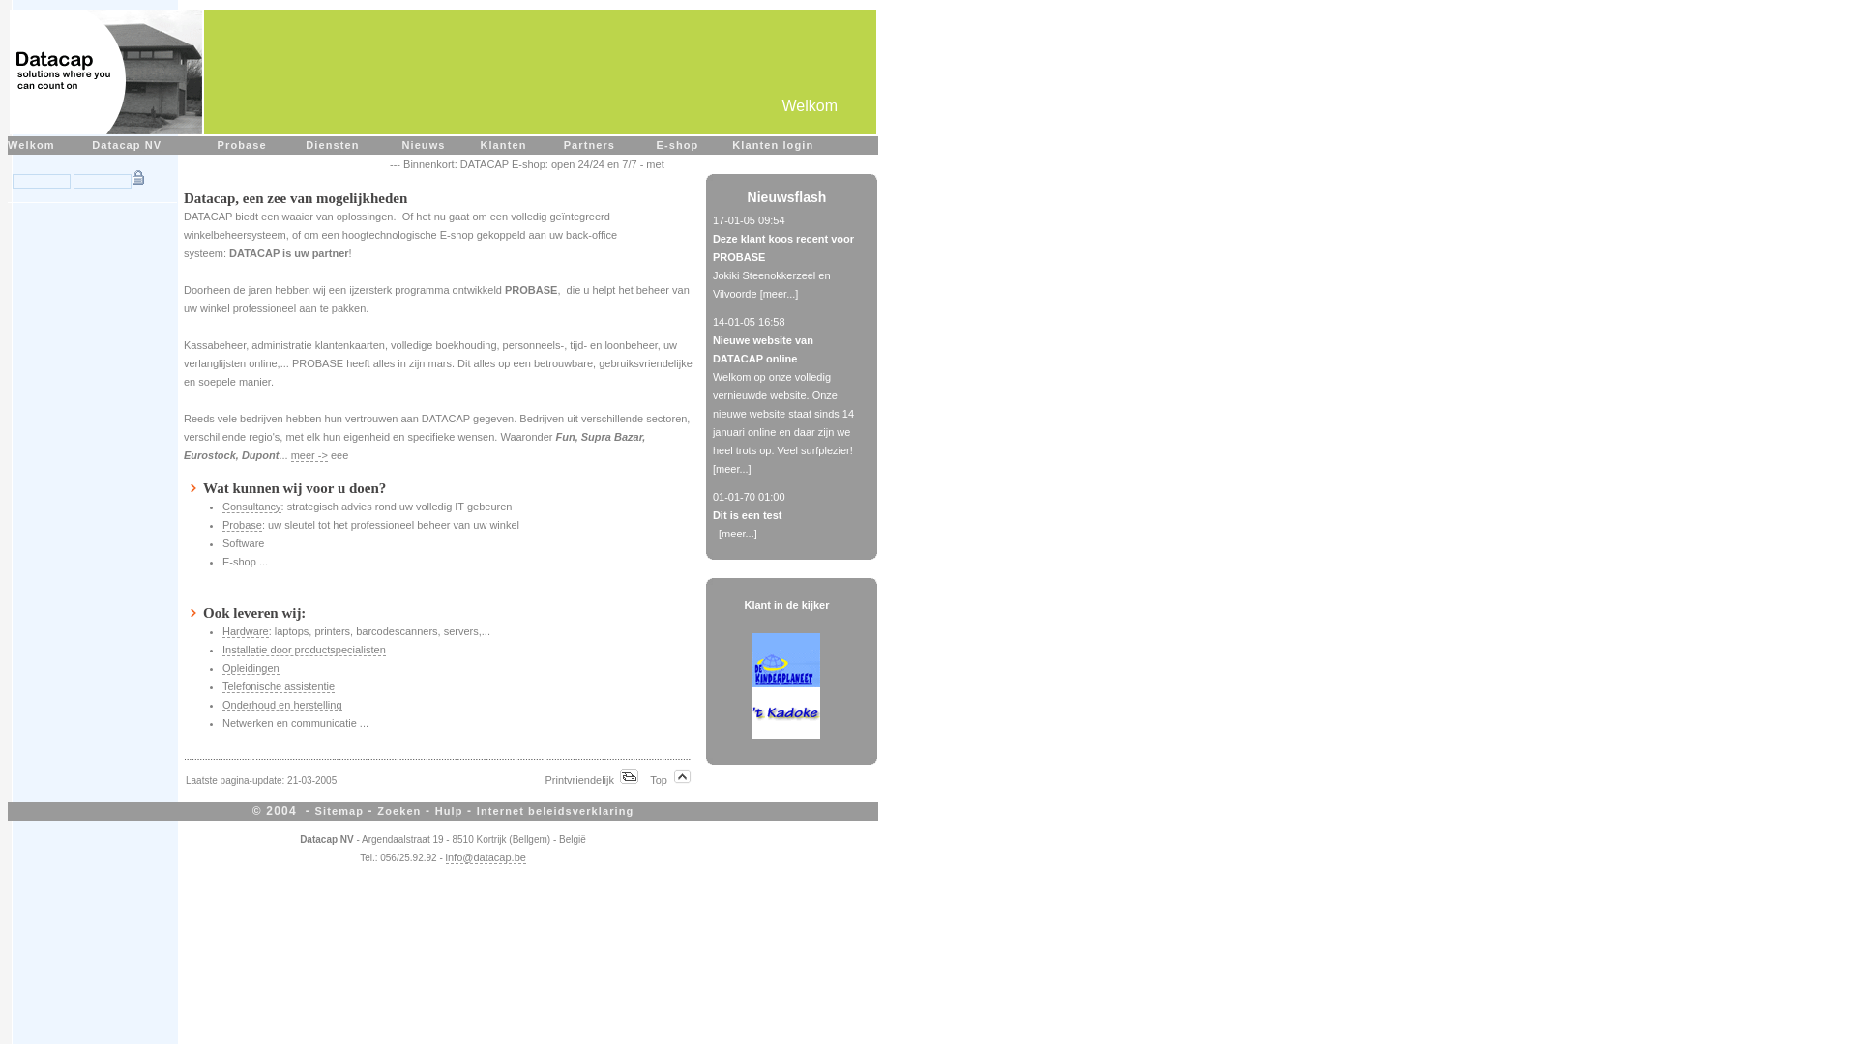 The width and height of the screenshot is (1857, 1044). Describe the element at coordinates (590, 145) in the screenshot. I see `Partners` at that location.